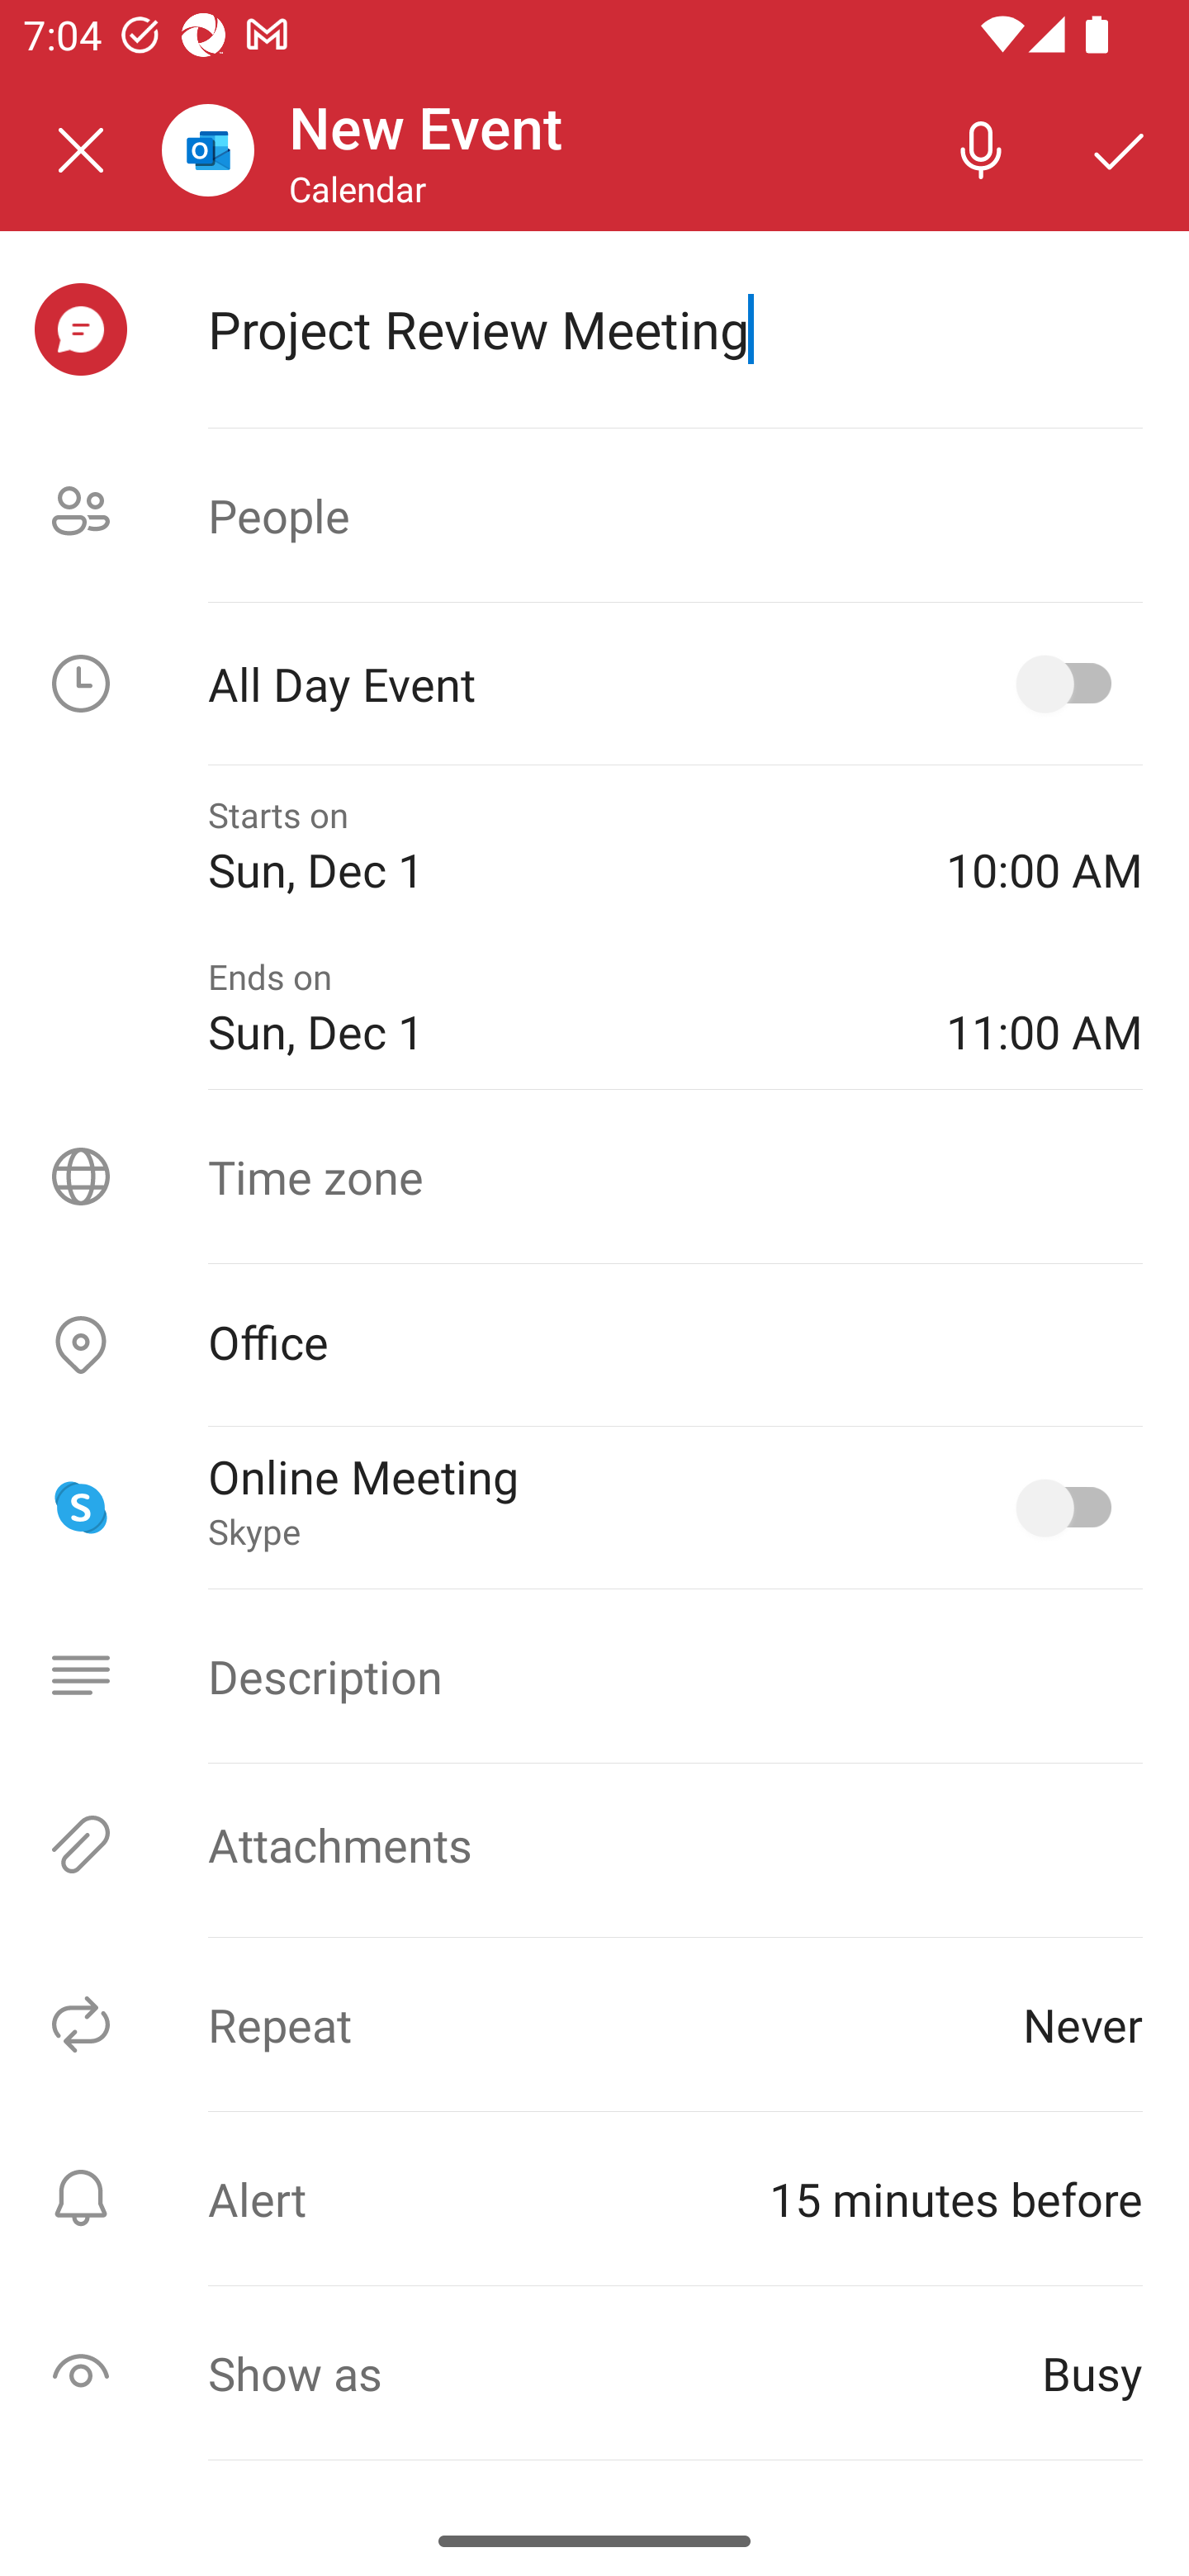 Image resolution: width=1189 pixels, height=2576 pixels. What do you see at coordinates (594, 1176) in the screenshot?
I see `Time zone` at bounding box center [594, 1176].